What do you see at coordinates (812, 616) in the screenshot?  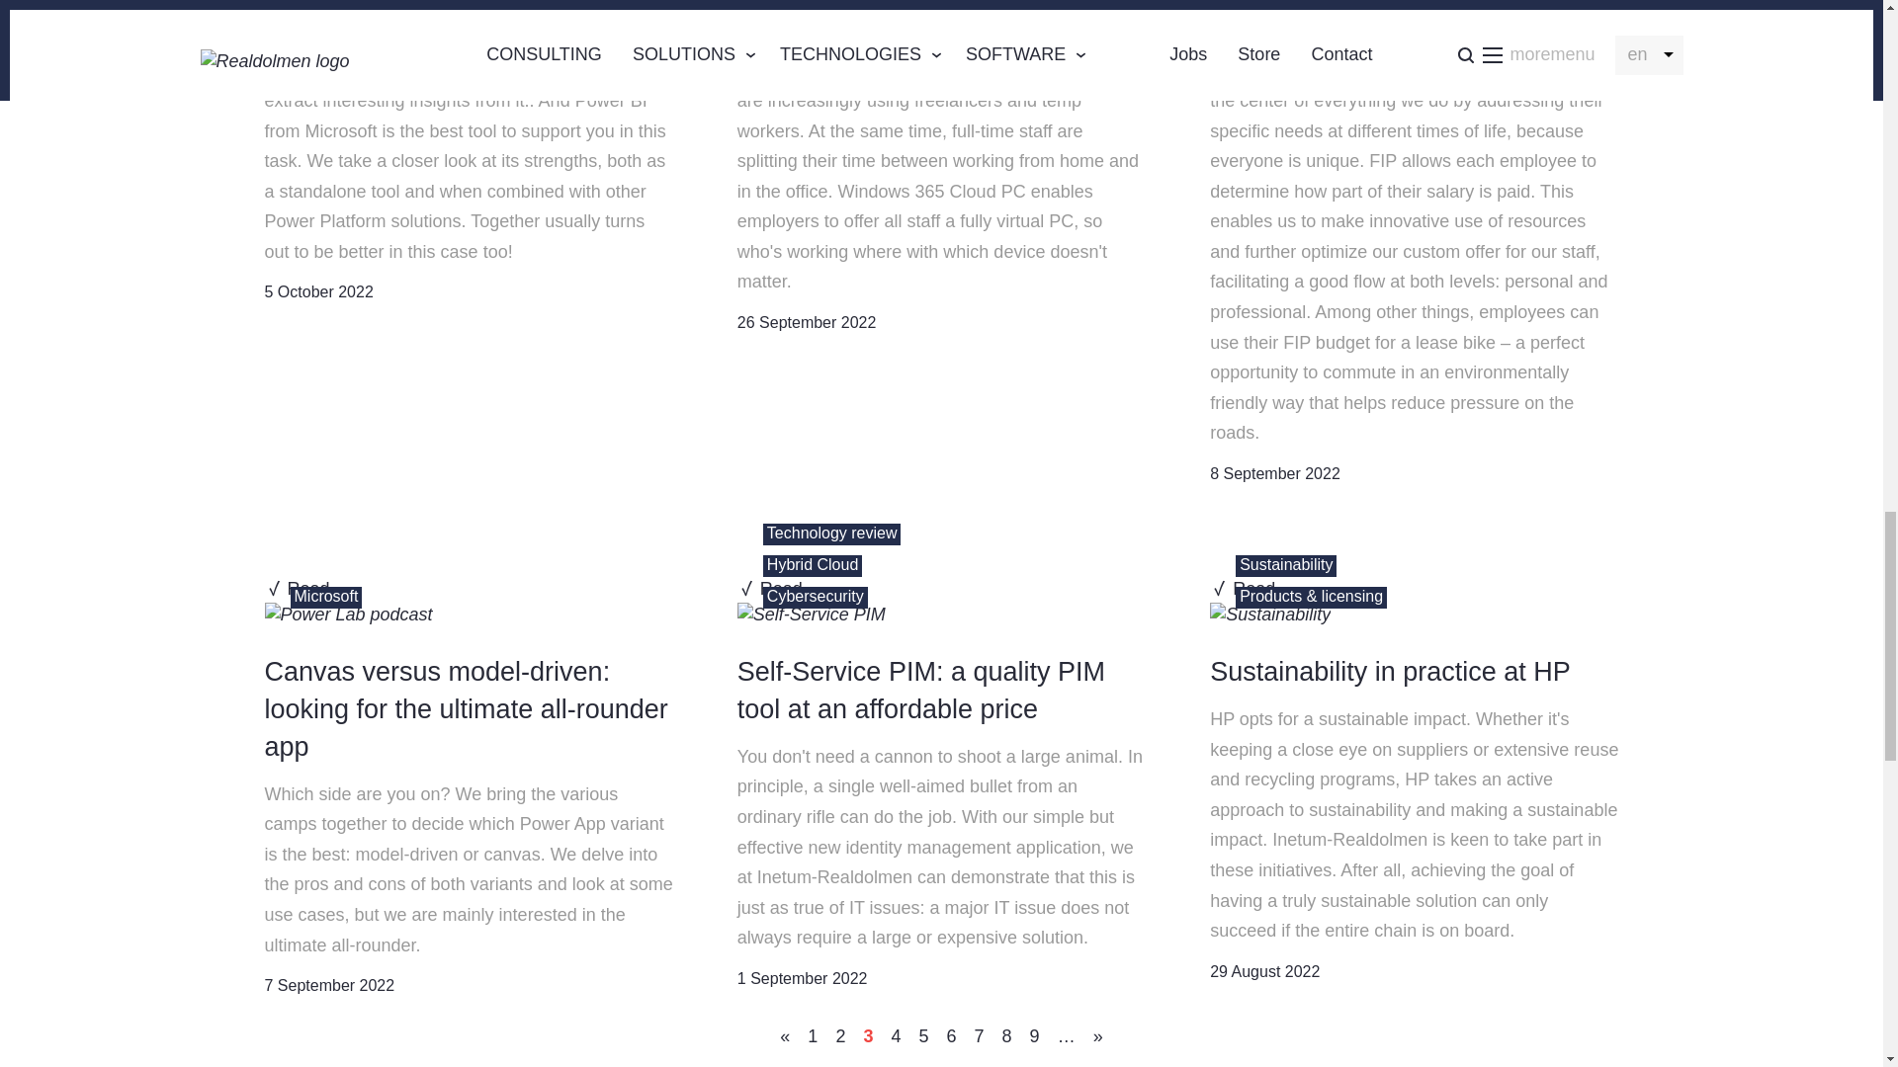 I see `Self-Service PIM` at bounding box center [812, 616].